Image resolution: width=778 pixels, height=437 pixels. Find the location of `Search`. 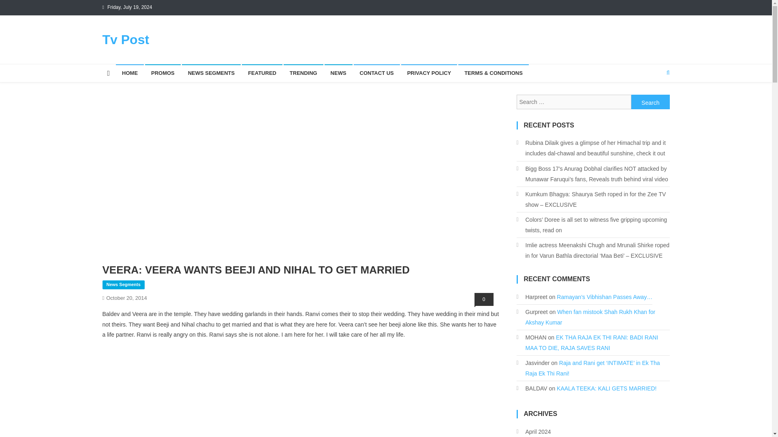

Search is located at coordinates (650, 102).